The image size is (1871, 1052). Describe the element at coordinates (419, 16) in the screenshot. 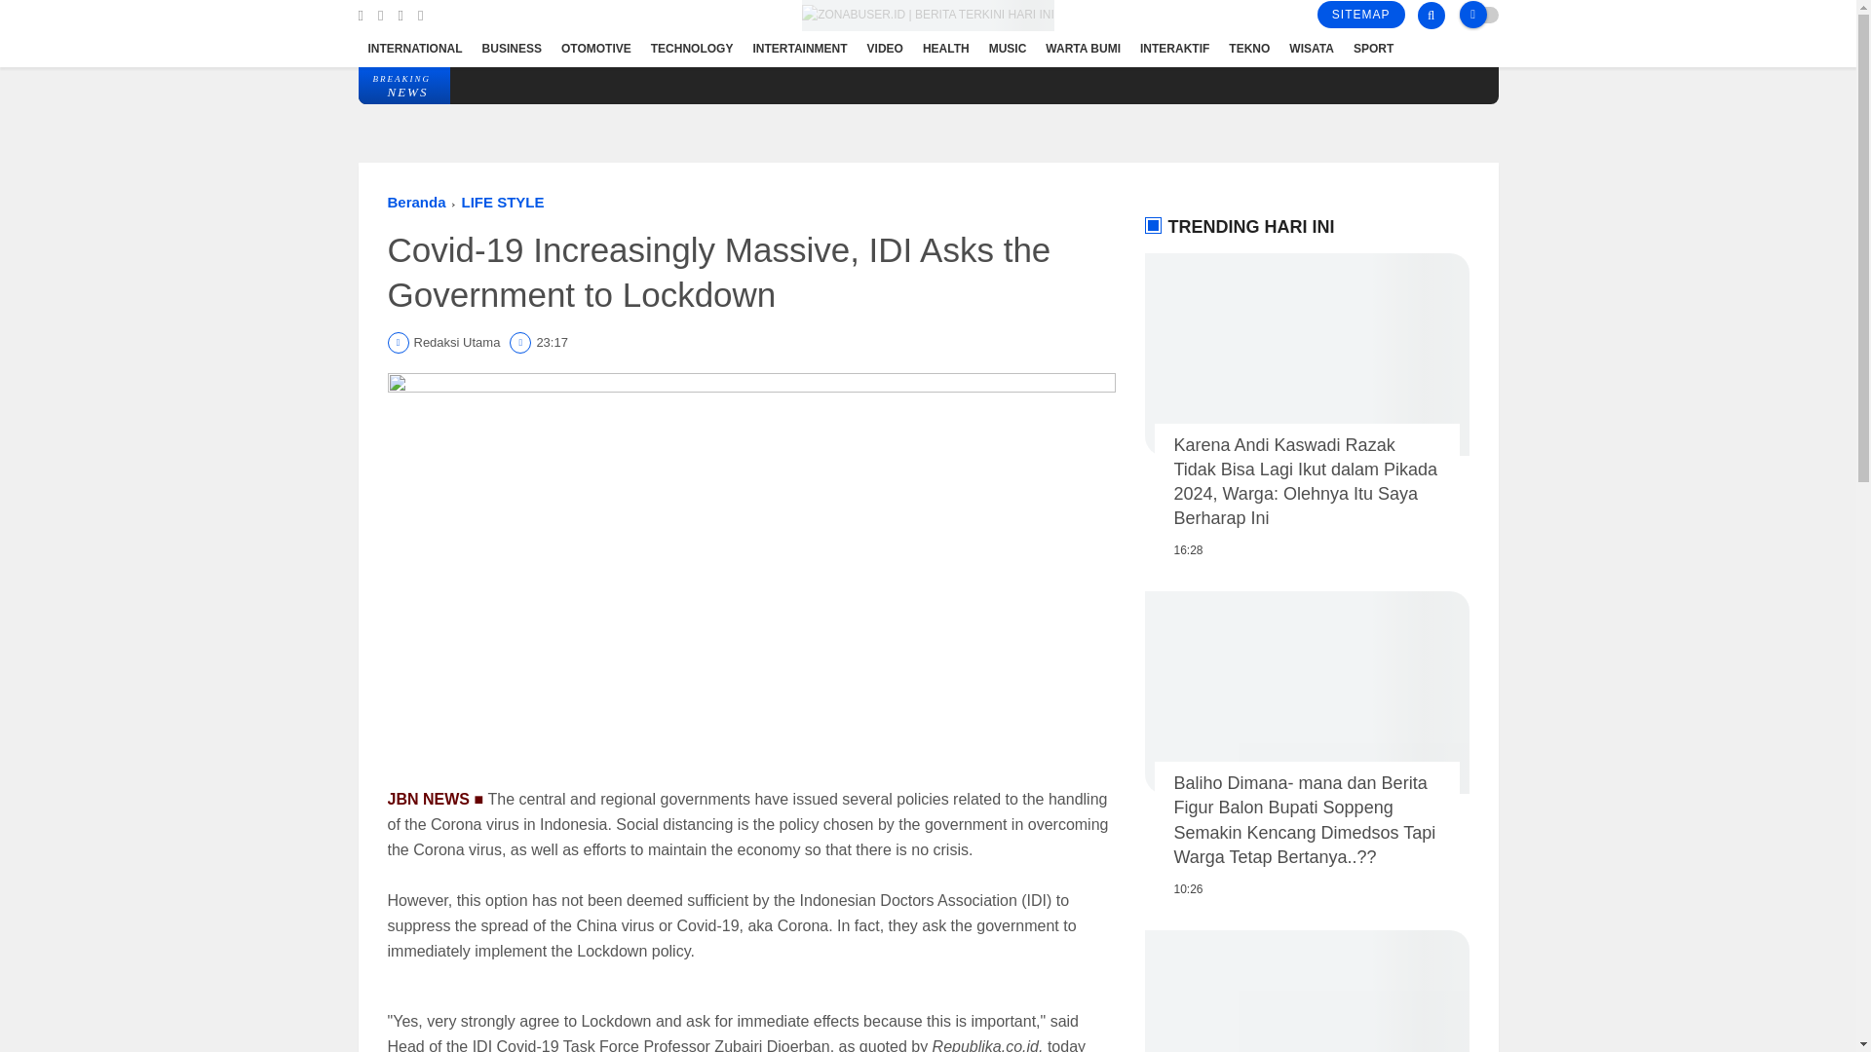

I see `youtube` at that location.